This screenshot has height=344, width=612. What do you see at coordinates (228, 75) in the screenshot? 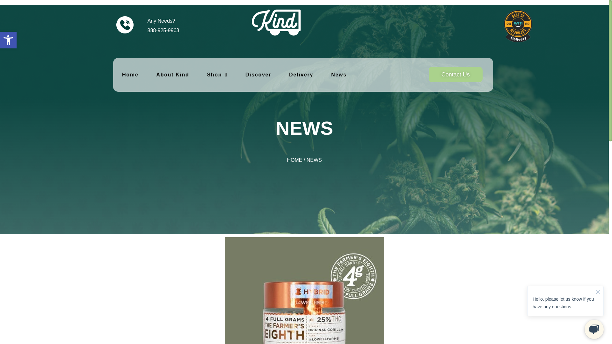
I see `Shop` at bounding box center [228, 75].